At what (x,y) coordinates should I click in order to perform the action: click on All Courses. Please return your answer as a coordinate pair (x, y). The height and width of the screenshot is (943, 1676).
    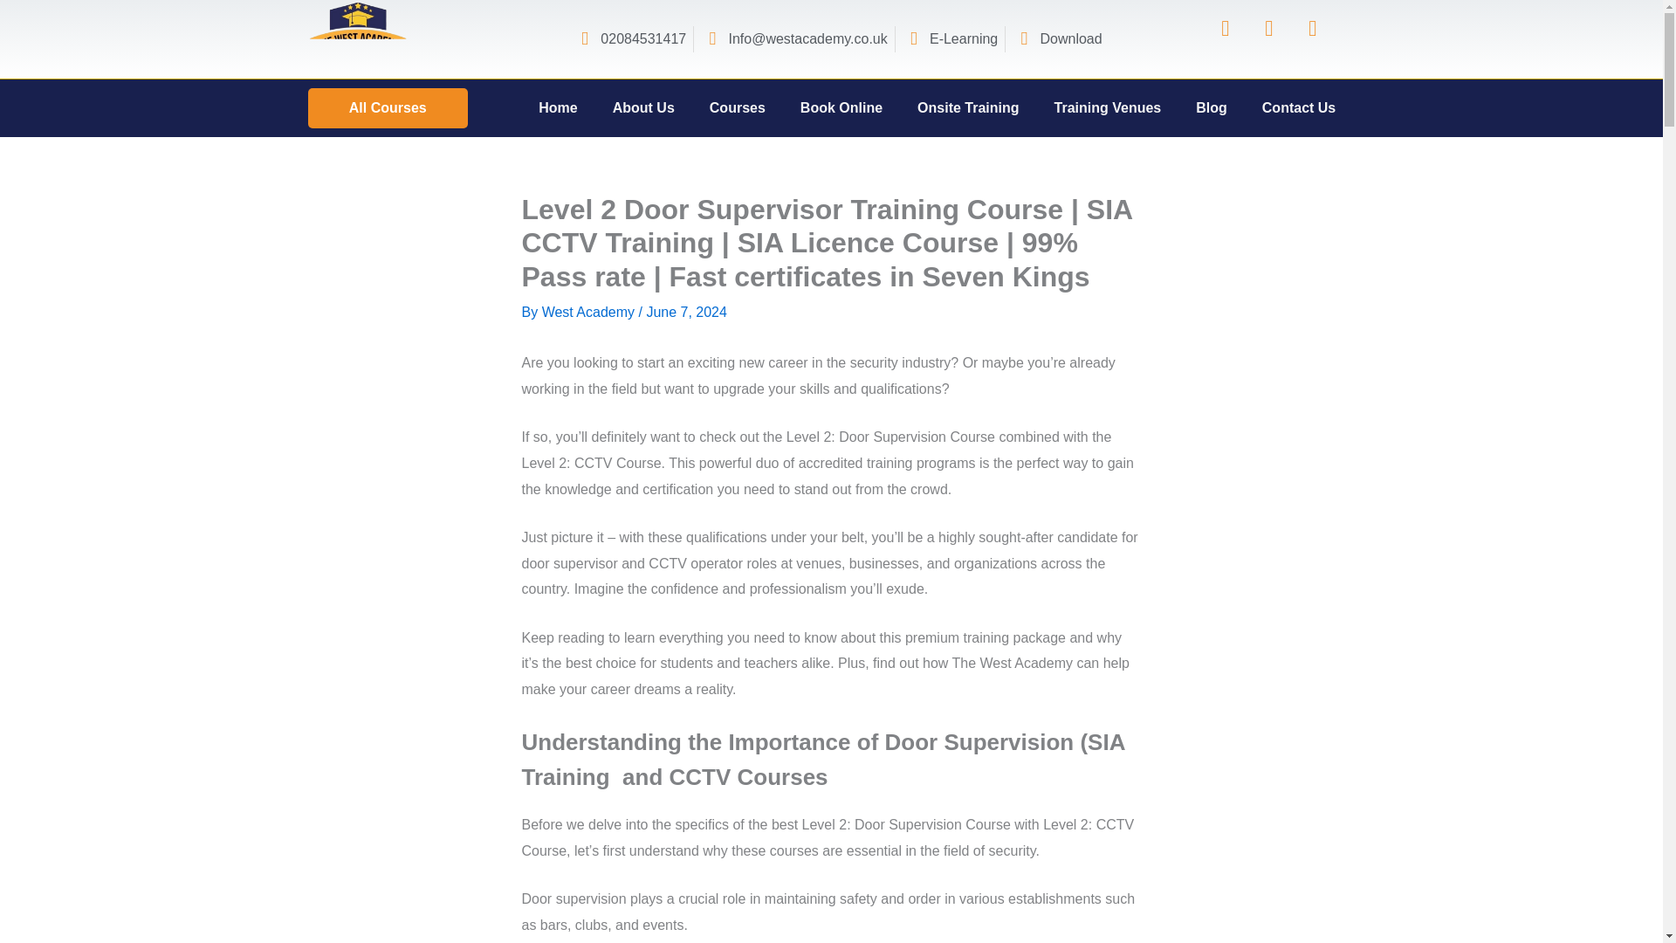
    Looking at the image, I should click on (388, 108).